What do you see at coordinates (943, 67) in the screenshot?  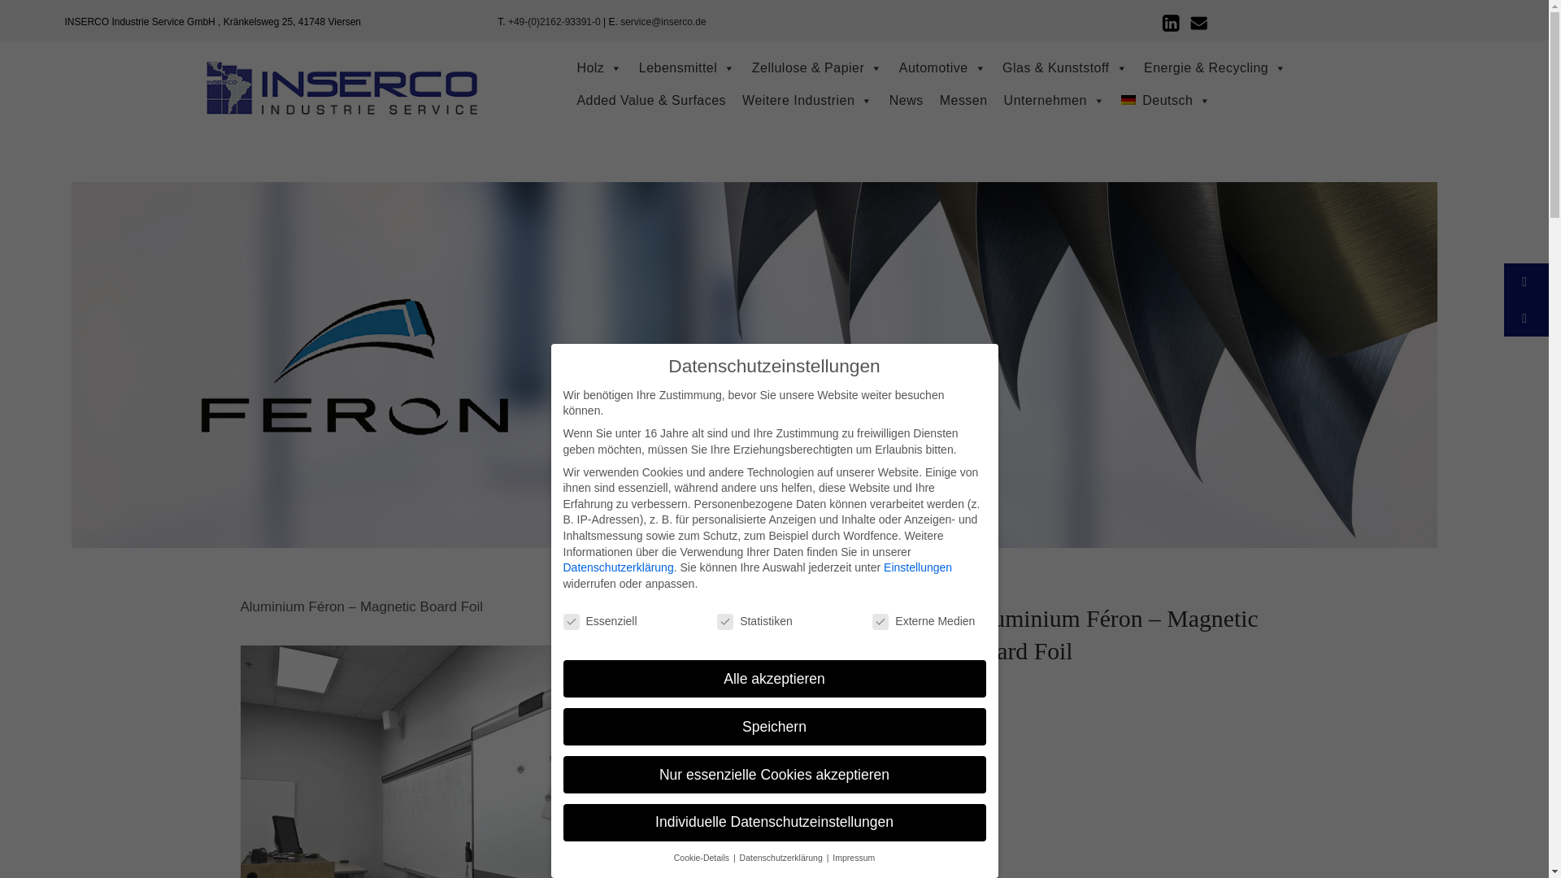 I see `Automotive` at bounding box center [943, 67].